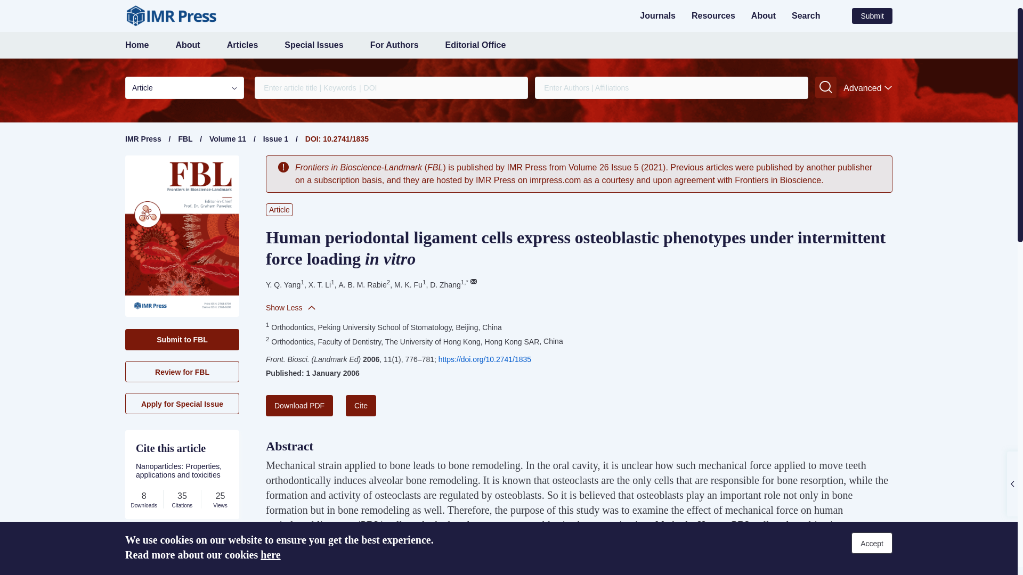 The image size is (1023, 575). Describe the element at coordinates (763, 15) in the screenshot. I see `About` at that location.